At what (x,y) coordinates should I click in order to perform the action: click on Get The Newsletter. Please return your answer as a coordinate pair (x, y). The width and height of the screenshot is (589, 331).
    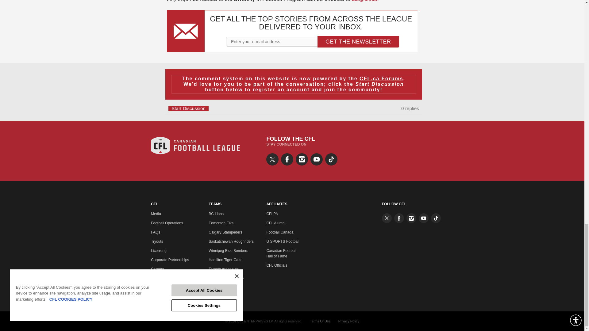
    Looking at the image, I should click on (358, 42).